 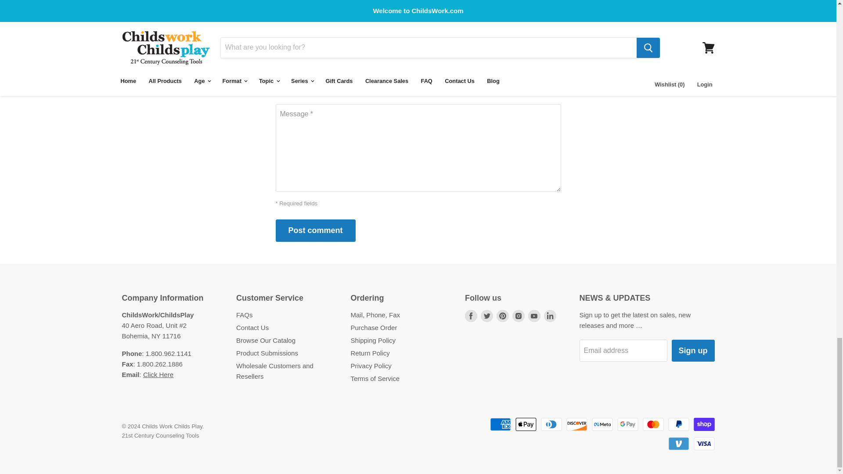 I want to click on American Express, so click(x=500, y=424).